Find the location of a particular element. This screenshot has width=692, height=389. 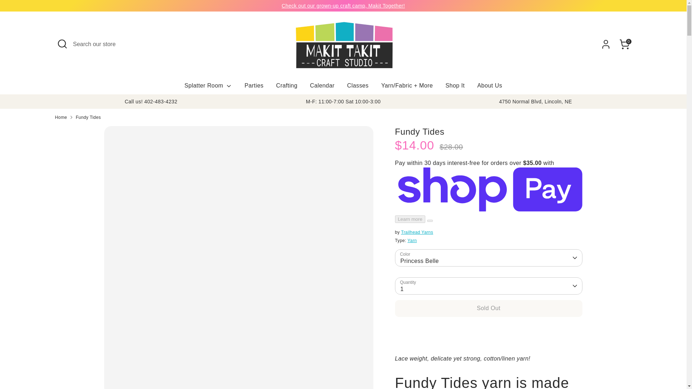

Meta Pay is located at coordinates (537, 366).